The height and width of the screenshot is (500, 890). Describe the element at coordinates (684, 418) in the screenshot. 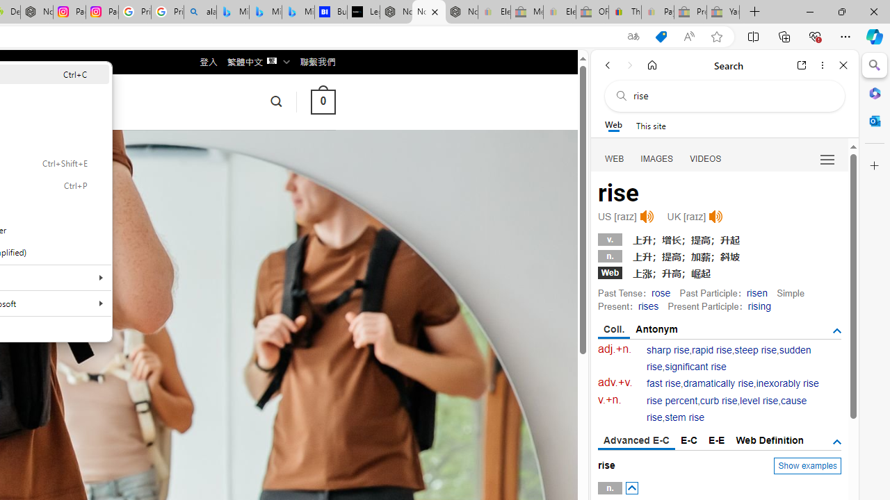

I see `stem rise` at that location.